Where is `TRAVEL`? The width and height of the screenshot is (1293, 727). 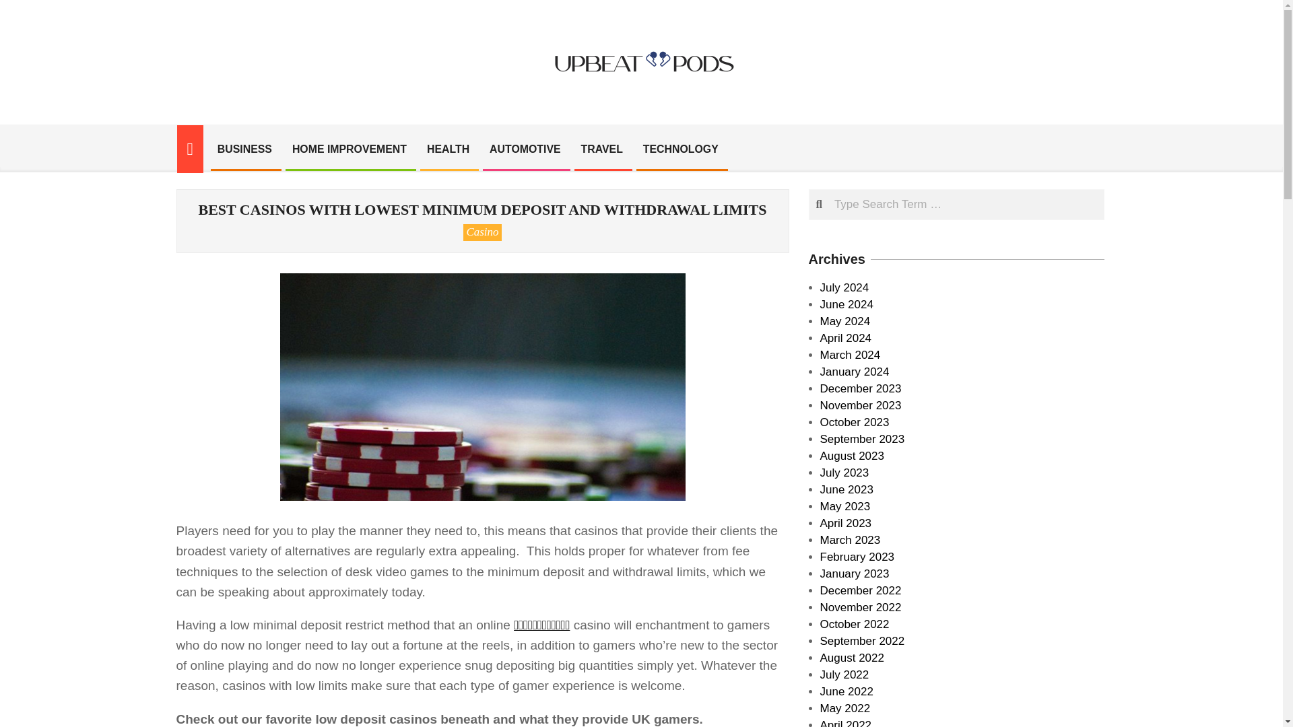 TRAVEL is located at coordinates (602, 149).